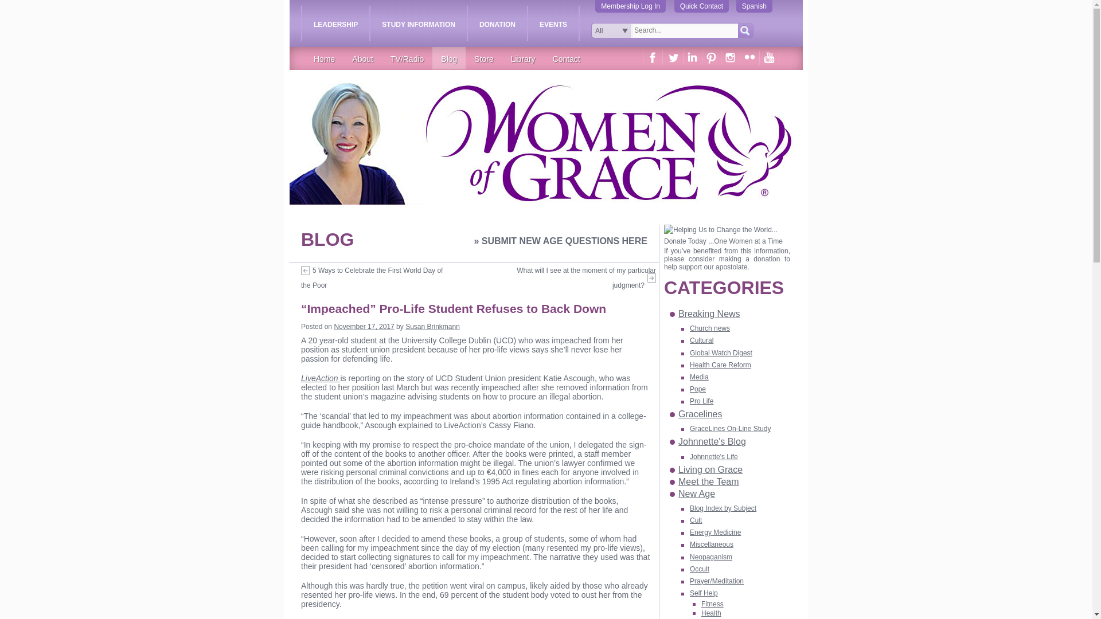  Describe the element at coordinates (432, 326) in the screenshot. I see `View all posts by Susan Brinkmann` at that location.